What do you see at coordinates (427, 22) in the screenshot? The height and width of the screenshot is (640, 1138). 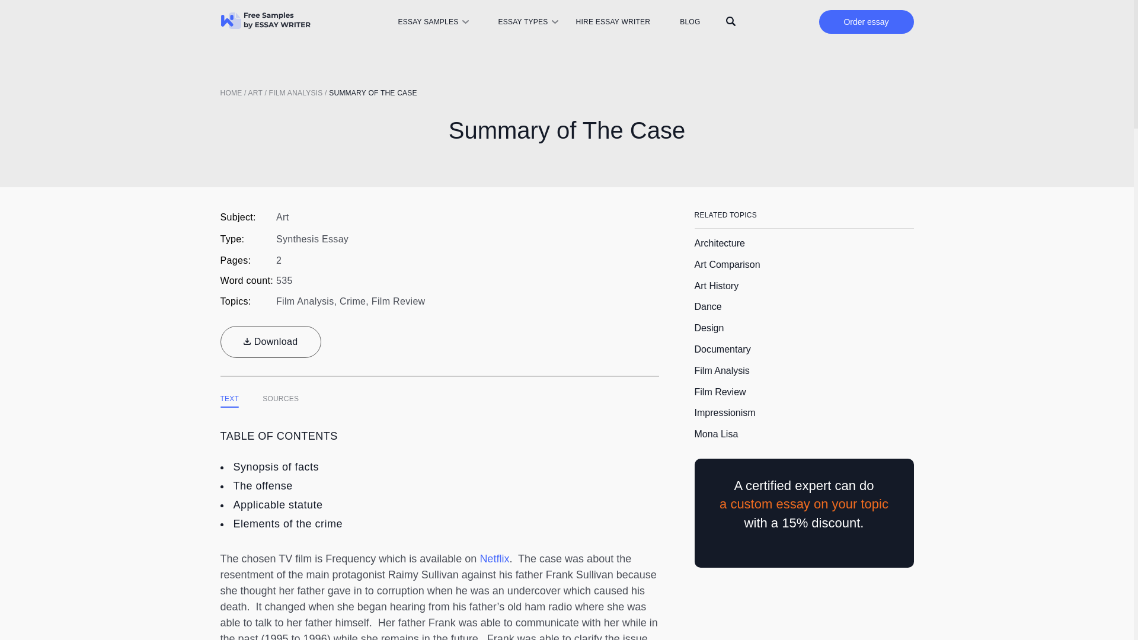 I see `ESSAY SAMPLES` at bounding box center [427, 22].